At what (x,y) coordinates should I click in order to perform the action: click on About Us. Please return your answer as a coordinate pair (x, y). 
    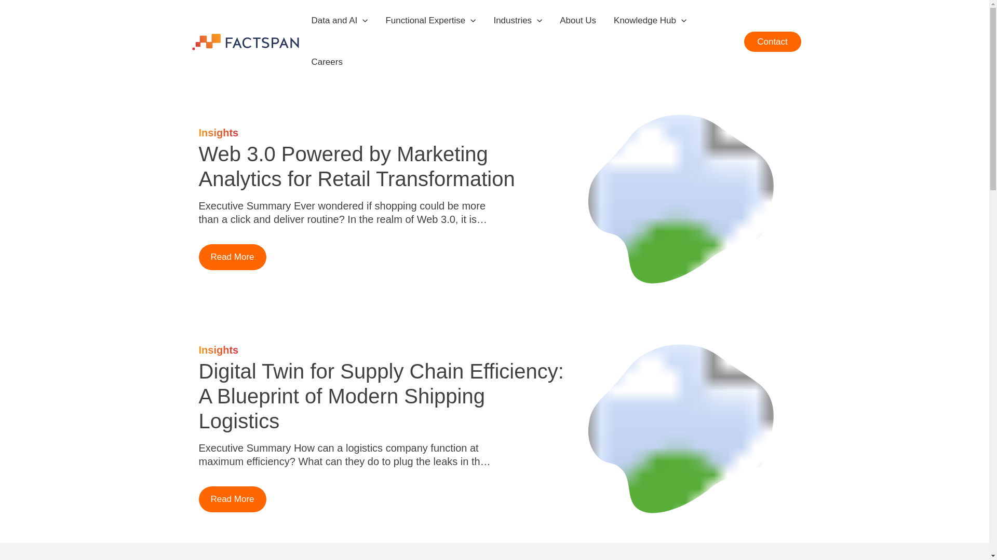
    Looking at the image, I should click on (578, 21).